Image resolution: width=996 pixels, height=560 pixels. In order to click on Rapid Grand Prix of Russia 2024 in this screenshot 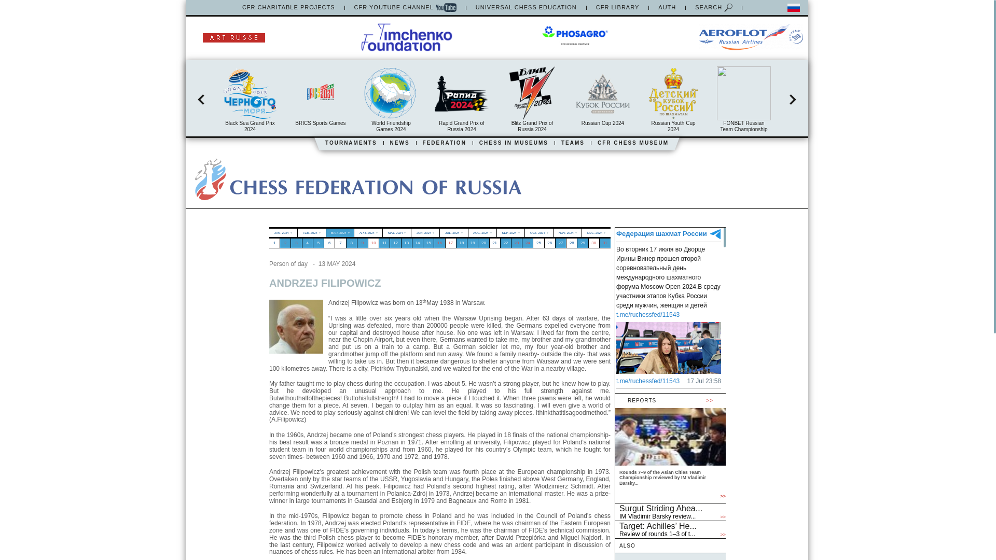, I will do `click(462, 99)`.